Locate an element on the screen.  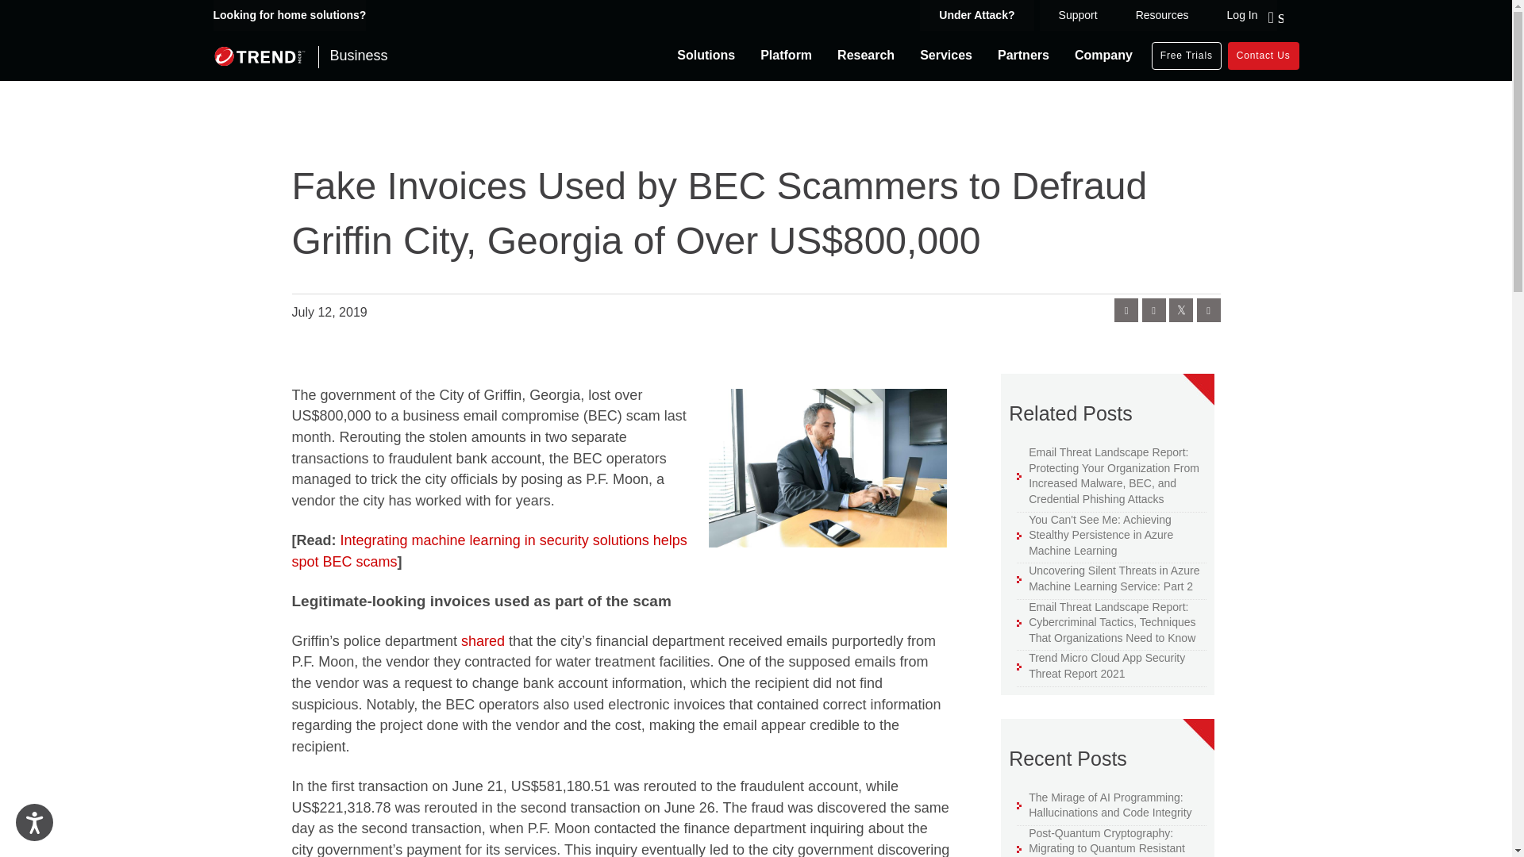
Open Accessibility Menu is located at coordinates (34, 822).